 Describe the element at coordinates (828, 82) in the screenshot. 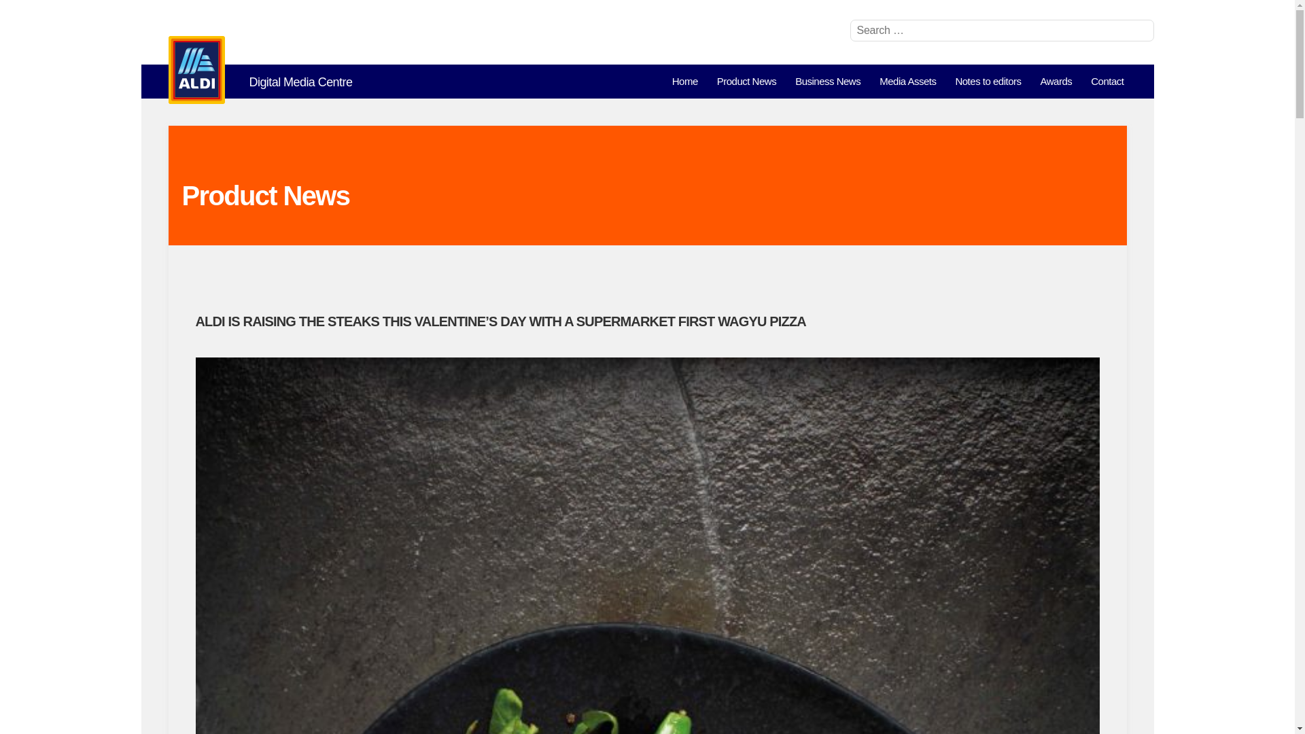

I see `Business News` at that location.